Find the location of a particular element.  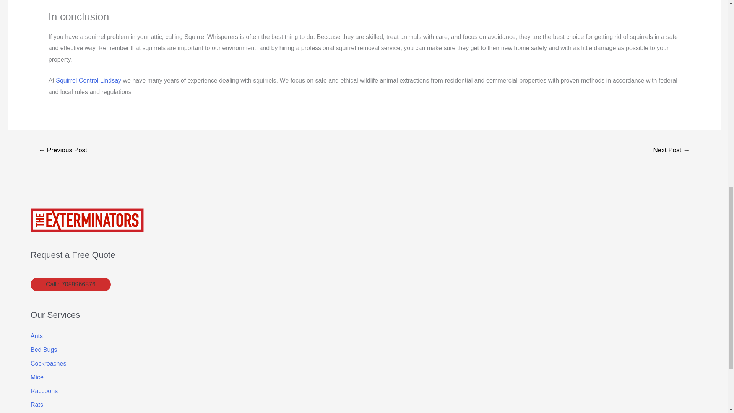

Rats is located at coordinates (37, 405).